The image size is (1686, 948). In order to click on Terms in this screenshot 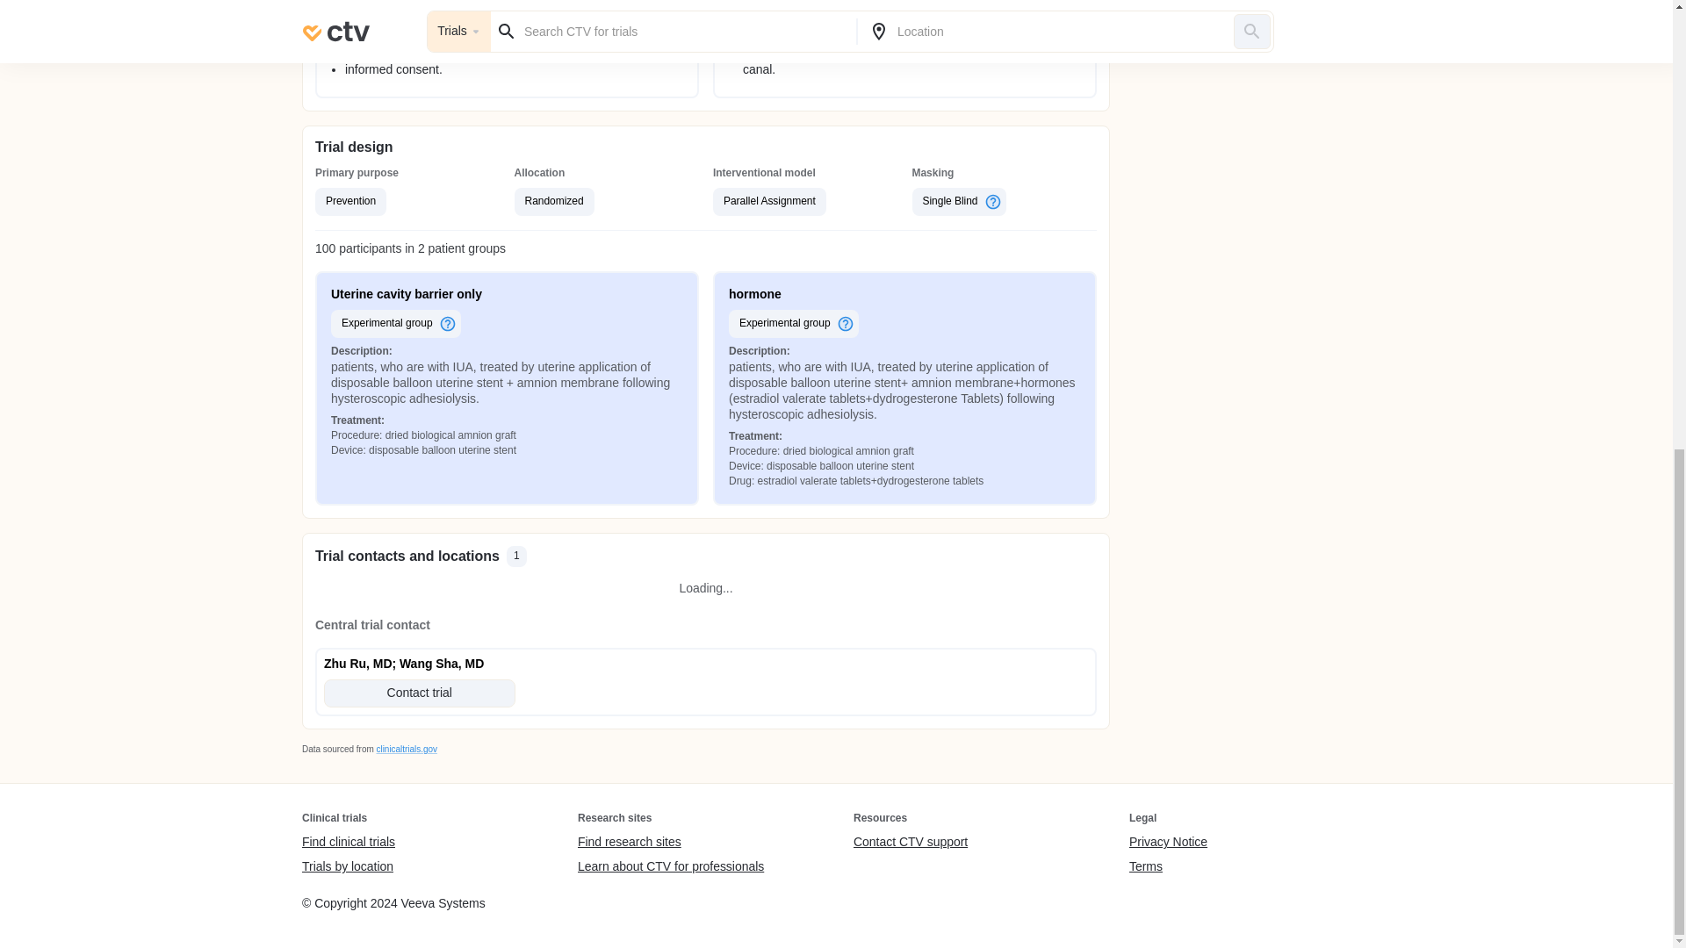, I will do `click(1168, 866)`.